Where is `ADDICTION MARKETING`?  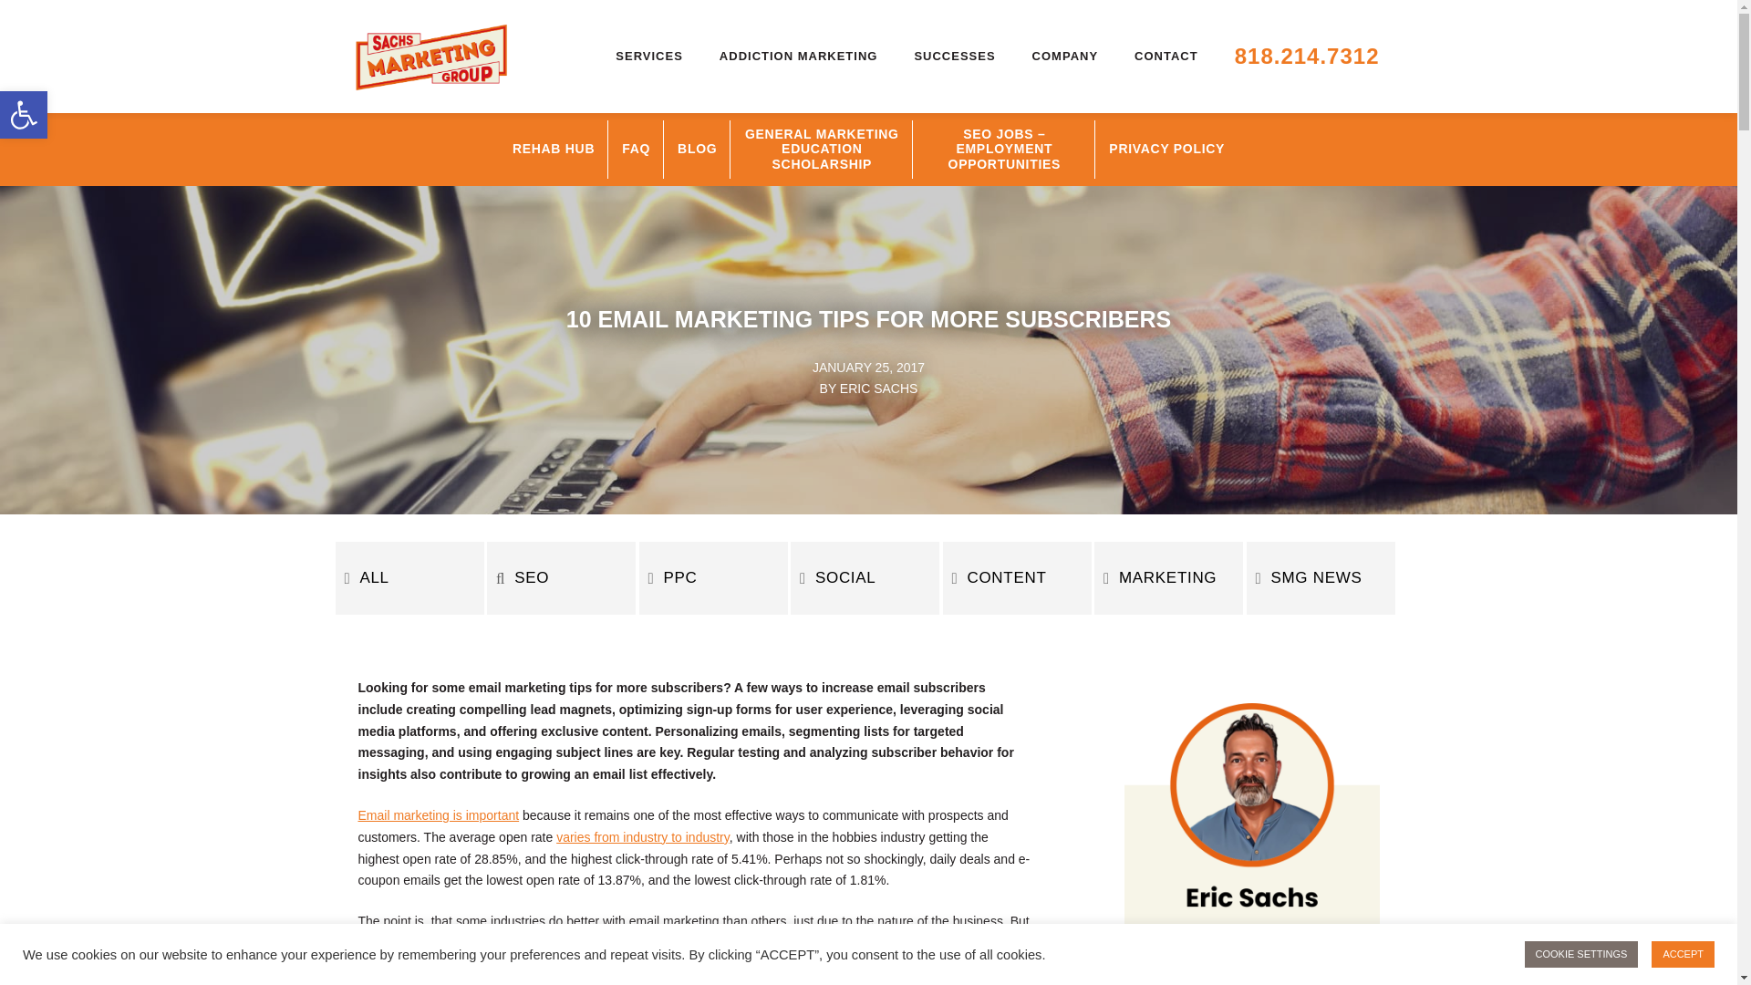
ADDICTION MARKETING is located at coordinates (799, 57).